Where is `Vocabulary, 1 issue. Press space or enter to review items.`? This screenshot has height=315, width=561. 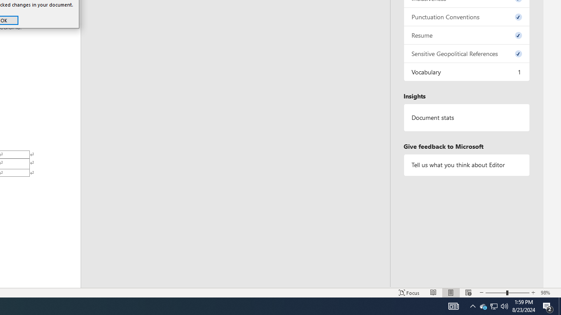
Vocabulary, 1 issue. Press space or enter to review items. is located at coordinates (466, 72).